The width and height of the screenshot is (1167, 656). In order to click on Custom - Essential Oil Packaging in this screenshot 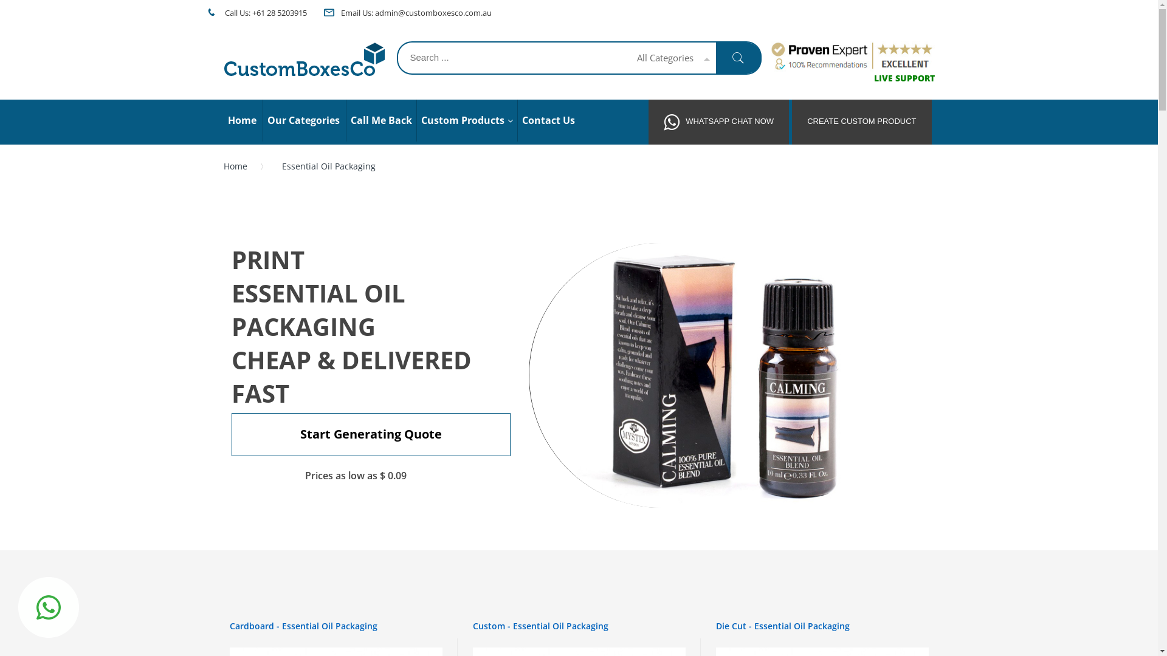, I will do `click(541, 626)`.